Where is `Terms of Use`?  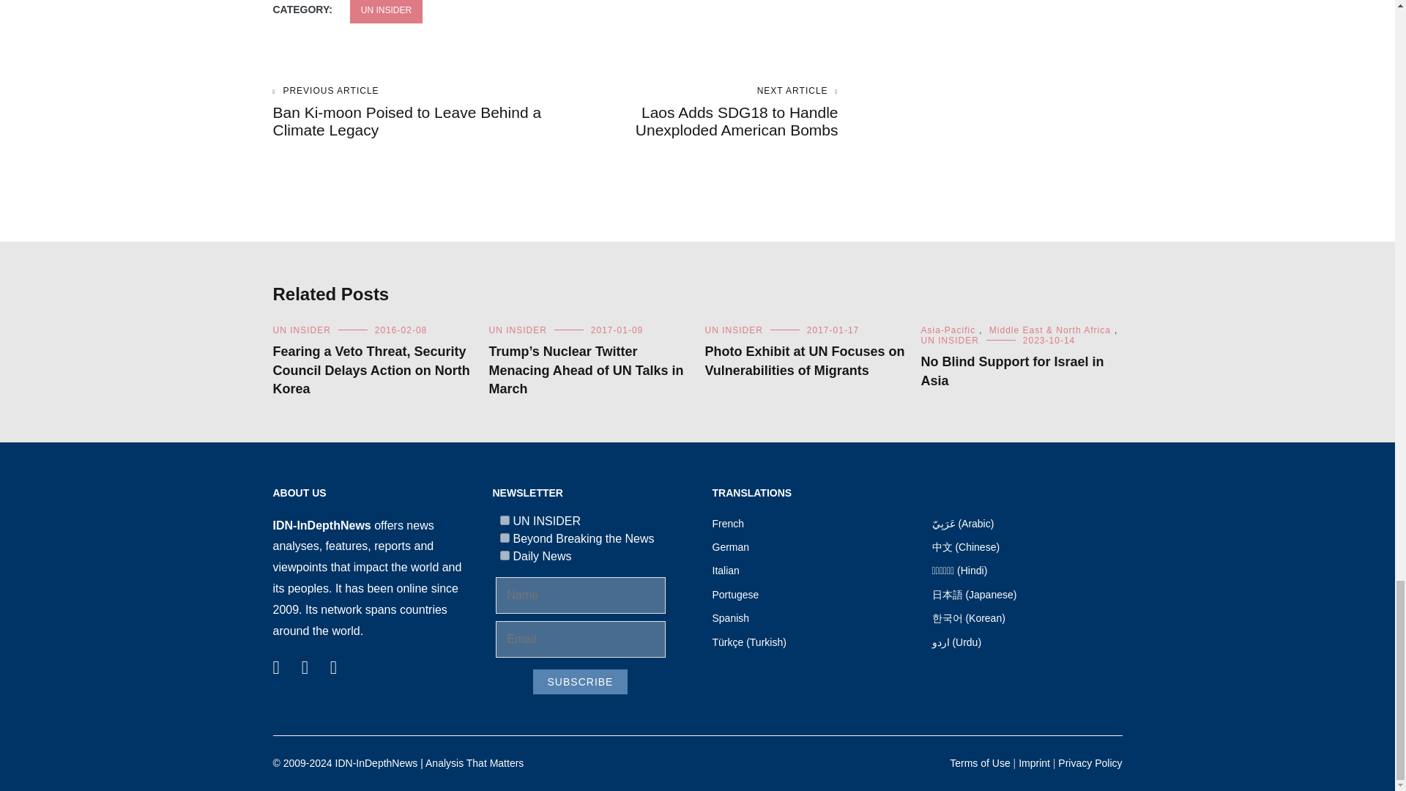
Terms of Use is located at coordinates (980, 762).